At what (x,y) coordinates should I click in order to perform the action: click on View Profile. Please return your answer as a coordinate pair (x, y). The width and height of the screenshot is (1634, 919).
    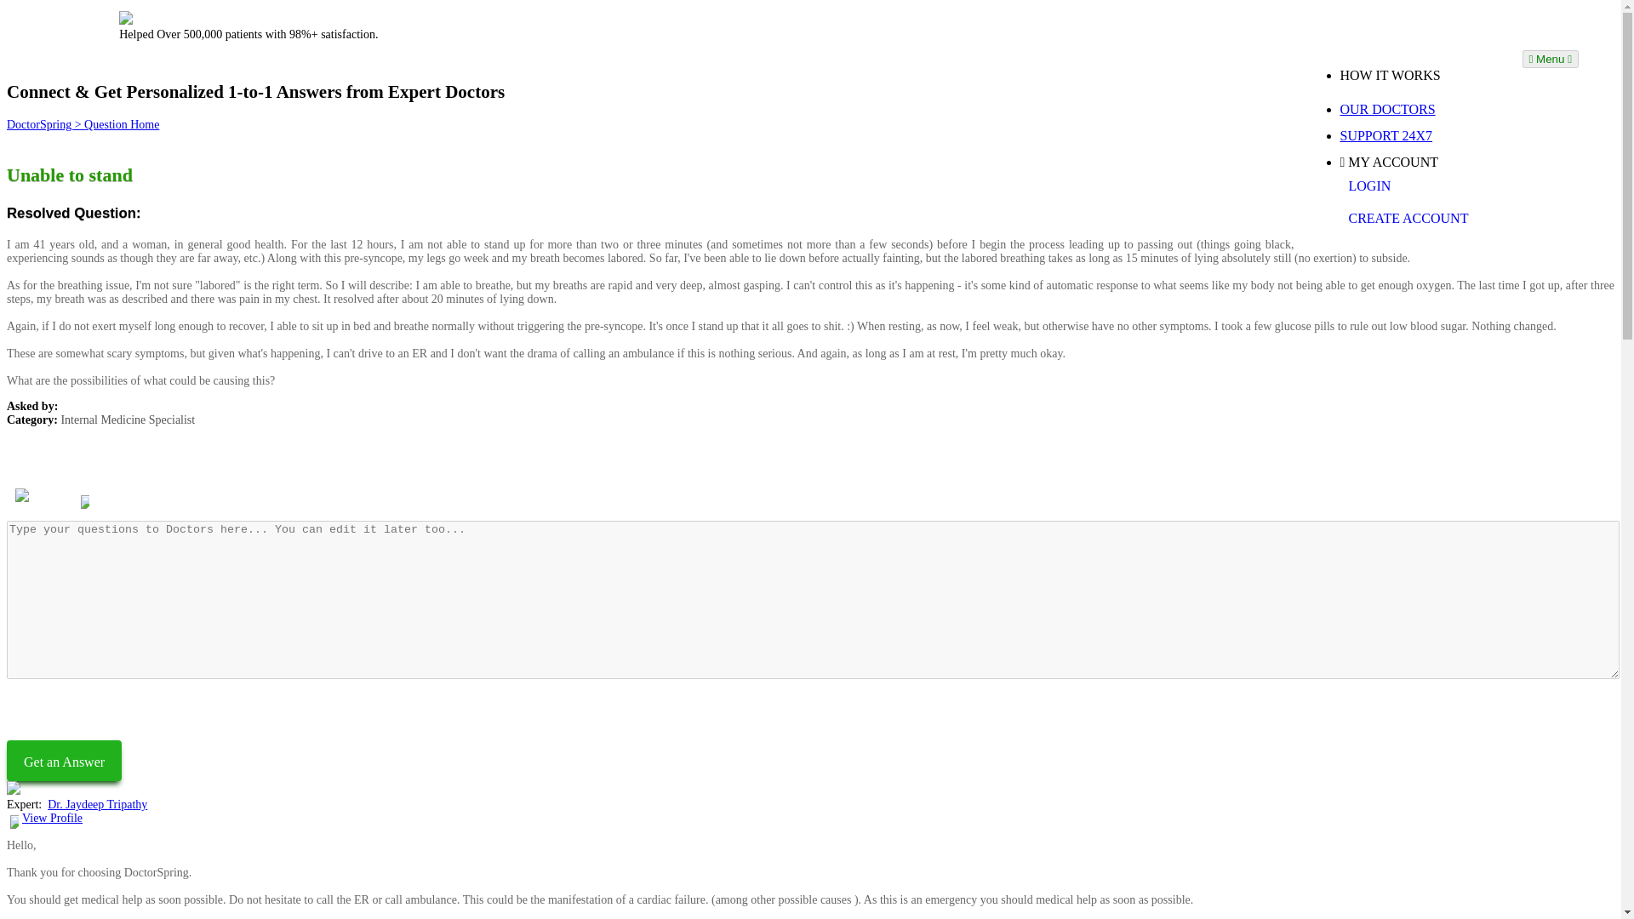
    Looking at the image, I should click on (121, 497).